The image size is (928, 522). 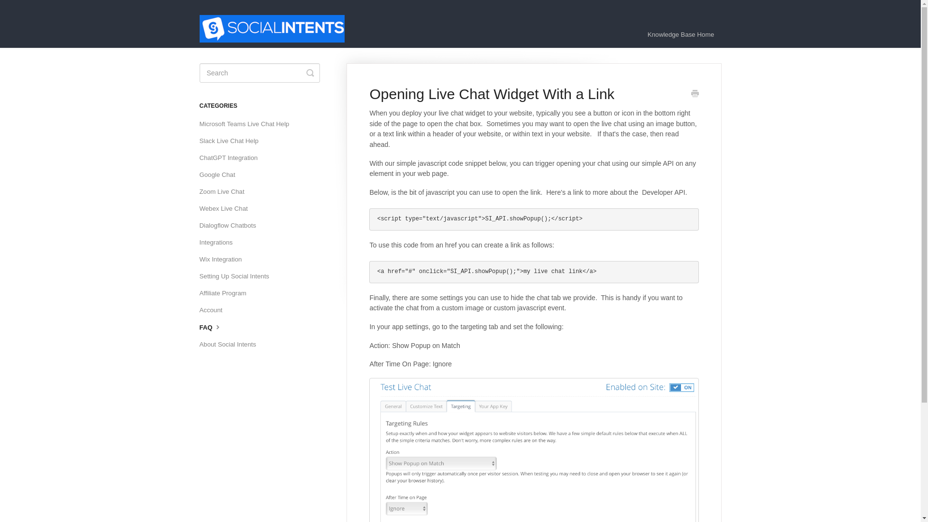 I want to click on About Social Intents, so click(x=231, y=344).